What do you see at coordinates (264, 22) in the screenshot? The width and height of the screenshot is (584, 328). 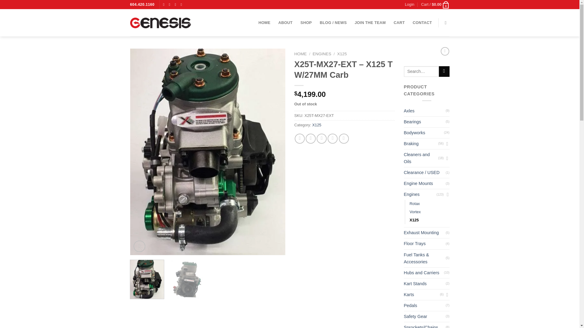 I see `HOME` at bounding box center [264, 22].